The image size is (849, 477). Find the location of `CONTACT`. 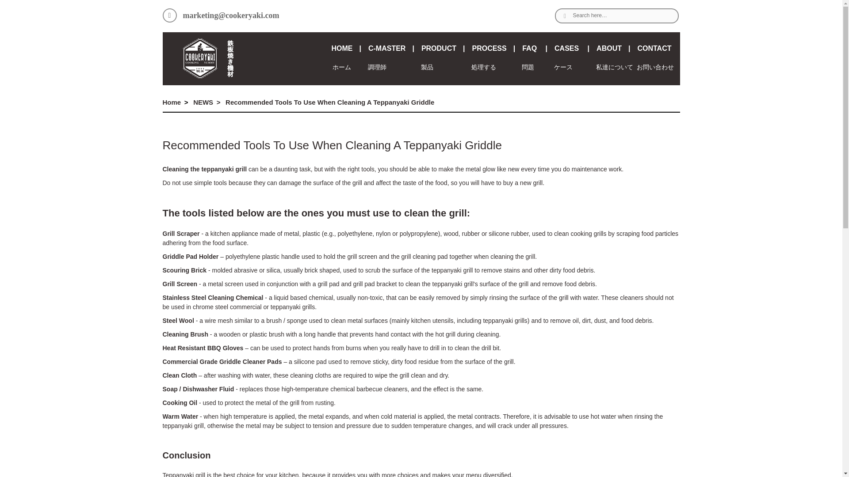

CONTACT is located at coordinates (657, 48).